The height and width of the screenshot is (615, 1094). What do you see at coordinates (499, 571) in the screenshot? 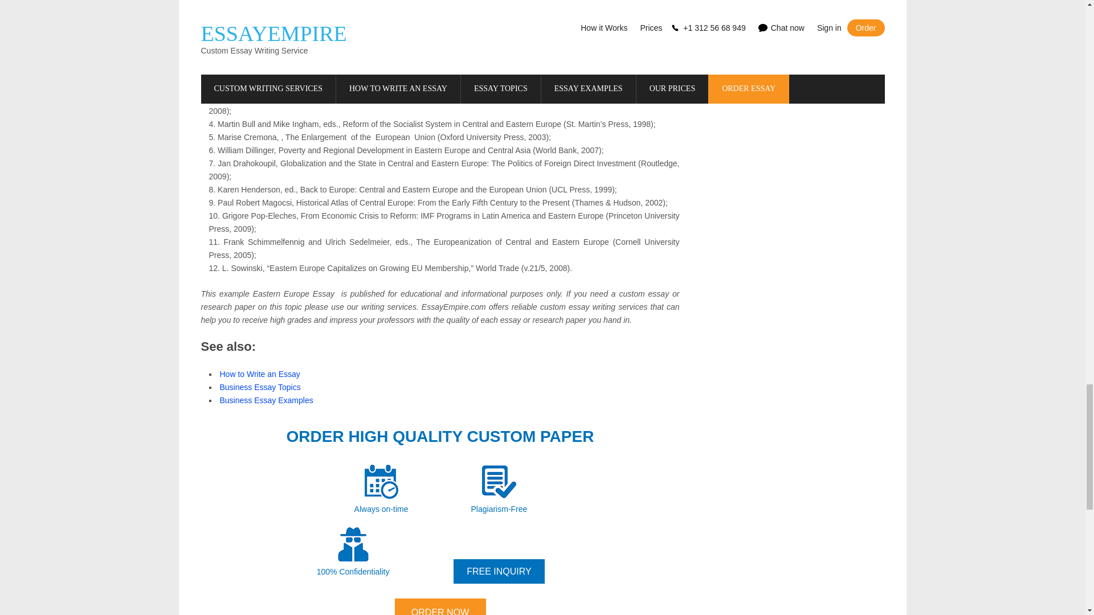
I see `FREE INQUIRY` at bounding box center [499, 571].